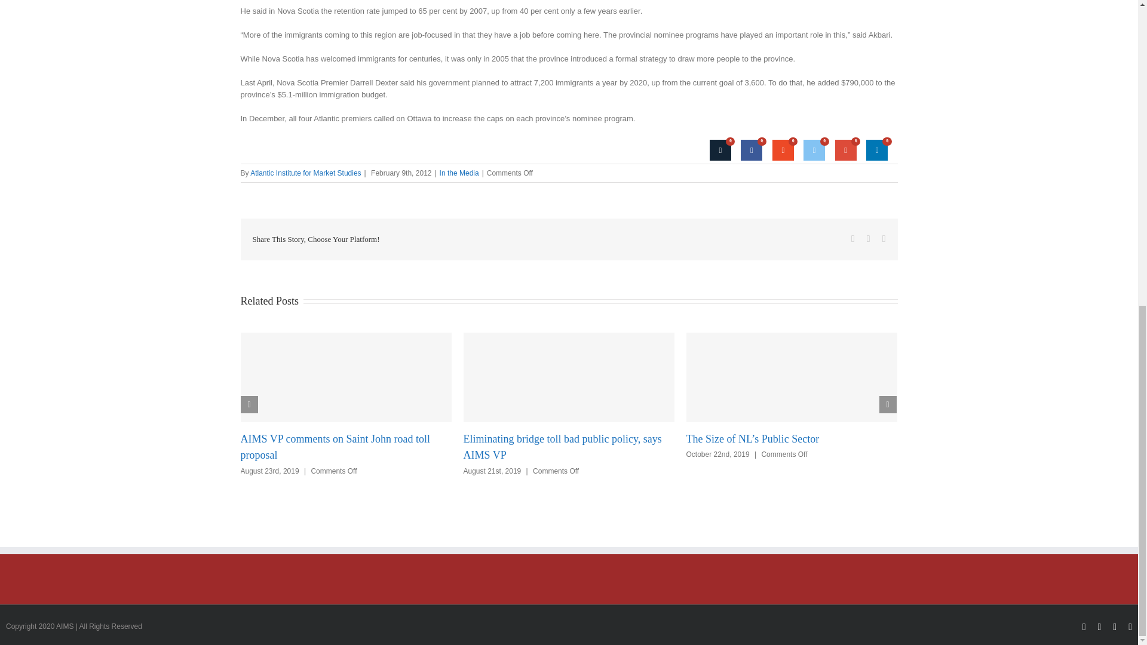 The image size is (1147, 645). I want to click on Facebook, so click(752, 150).